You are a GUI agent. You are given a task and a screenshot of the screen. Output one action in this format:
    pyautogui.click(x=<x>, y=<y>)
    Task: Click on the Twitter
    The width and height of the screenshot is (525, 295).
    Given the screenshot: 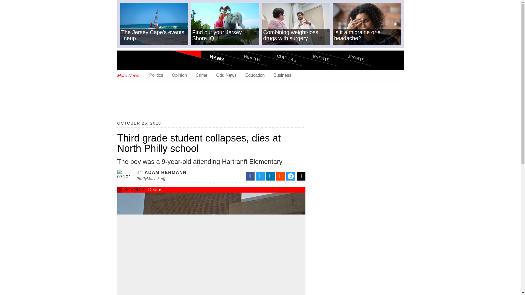 What is the action you would take?
    pyautogui.click(x=260, y=176)
    